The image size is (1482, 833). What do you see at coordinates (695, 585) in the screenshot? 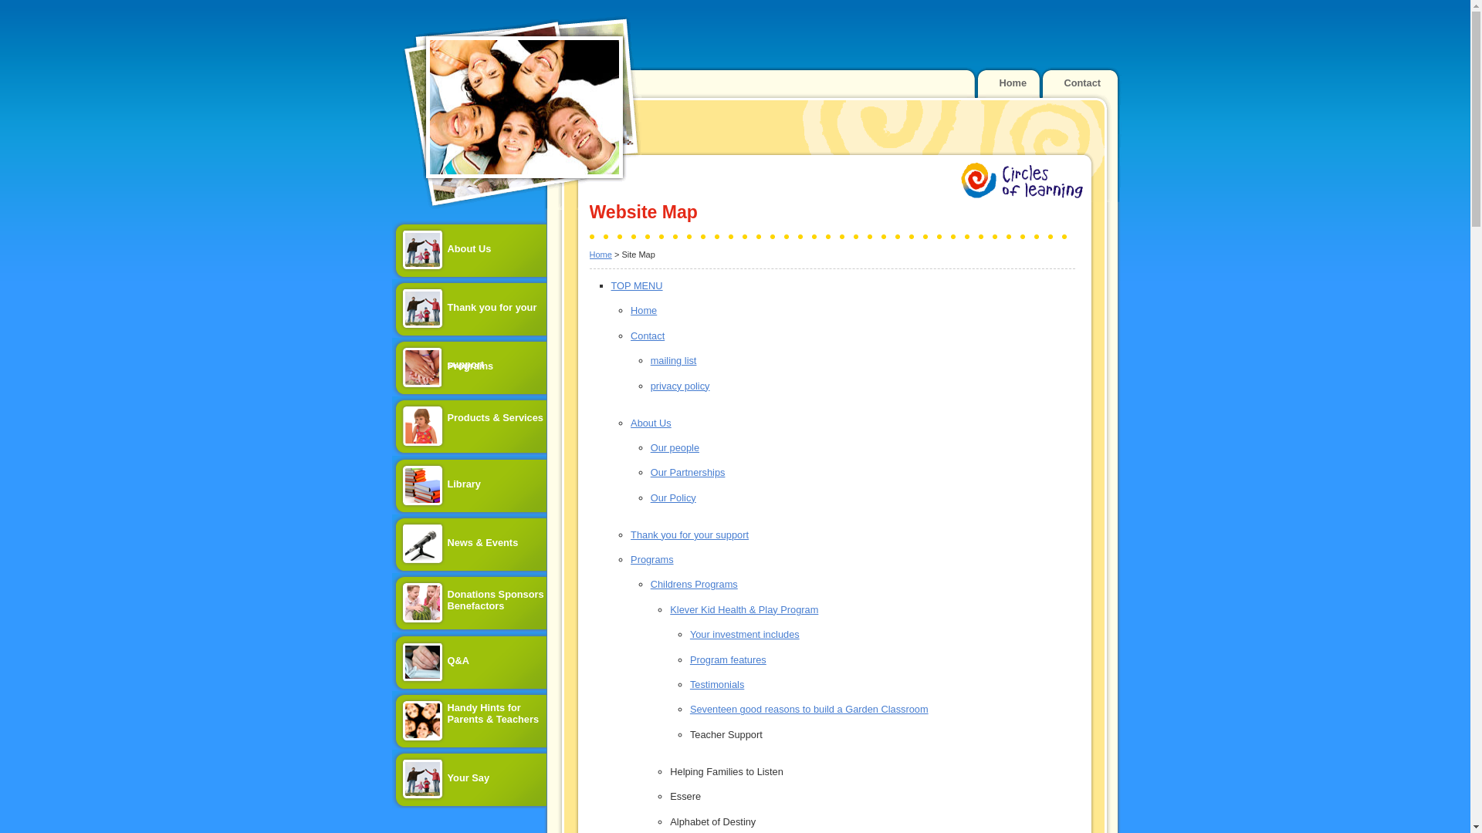
I see `Childrens Programs` at bounding box center [695, 585].